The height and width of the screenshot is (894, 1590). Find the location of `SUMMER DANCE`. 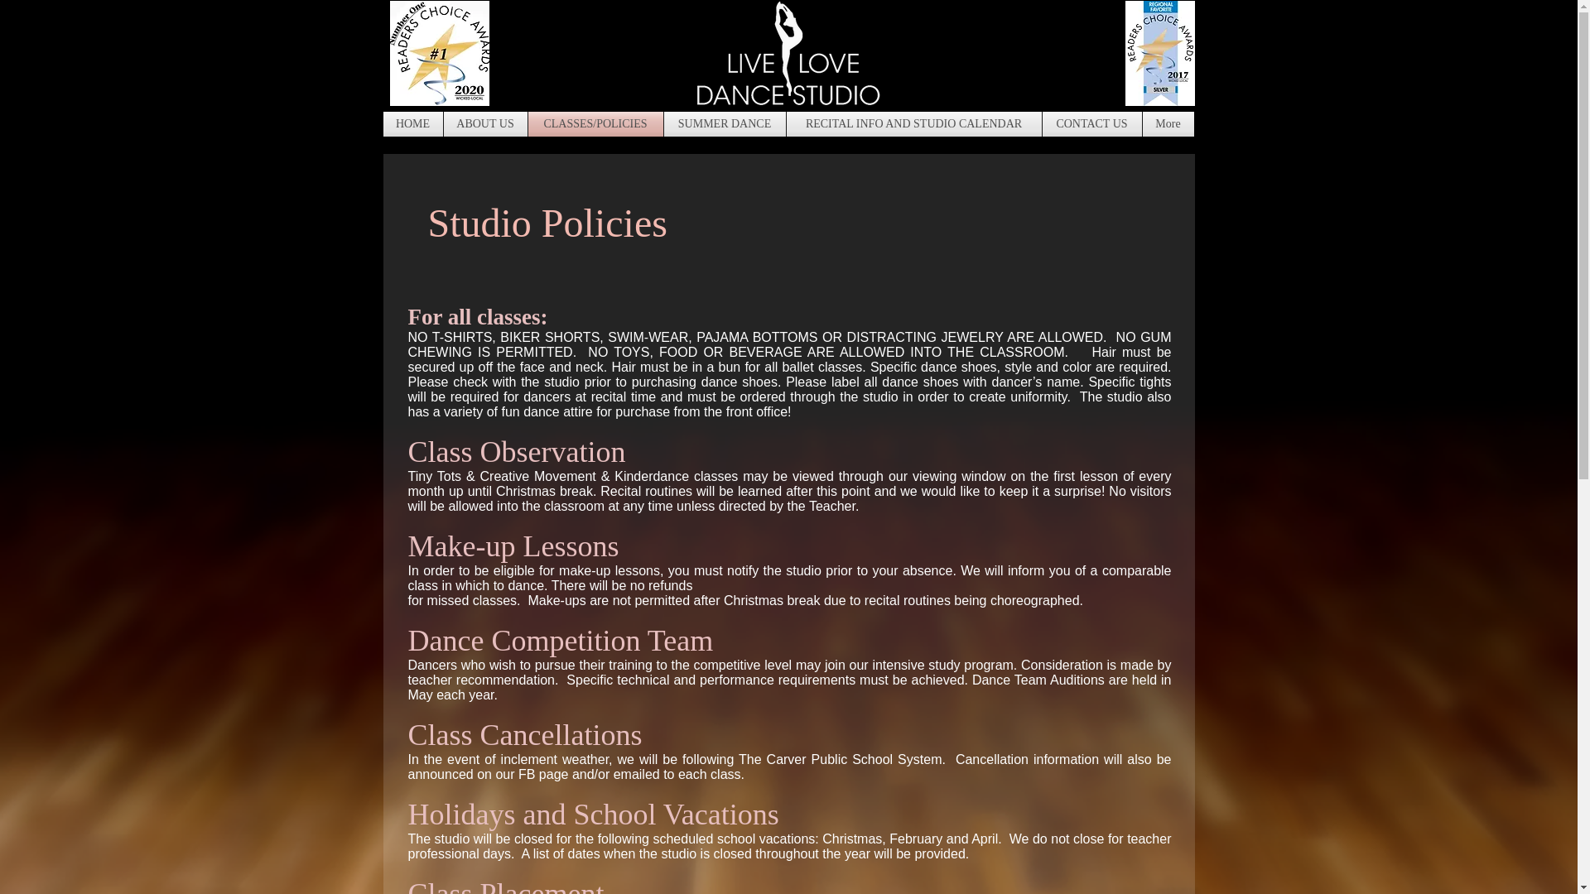

SUMMER DANCE is located at coordinates (725, 124).